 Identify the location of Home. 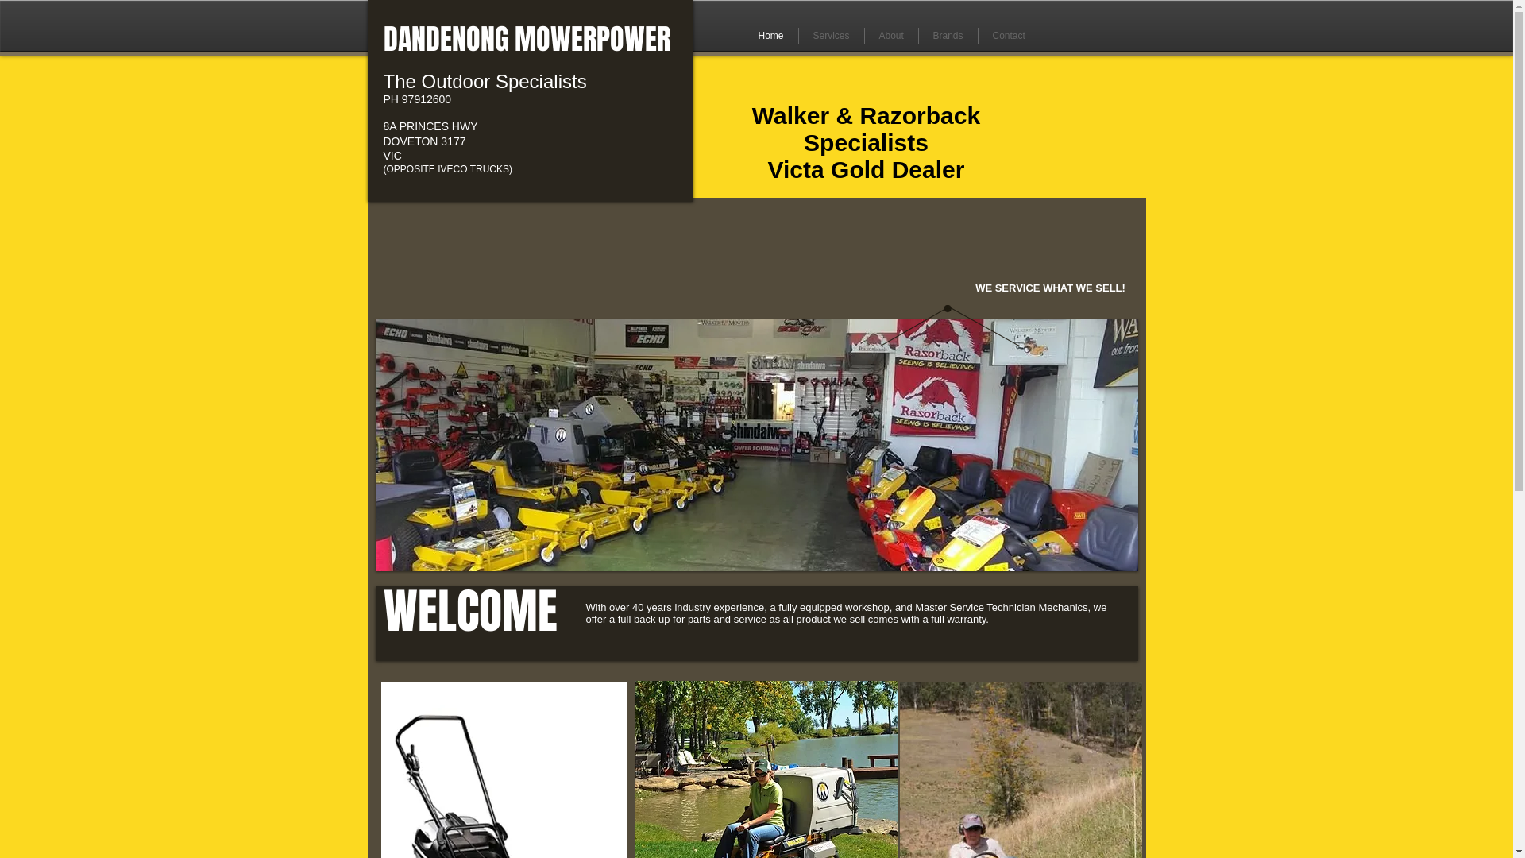
(770, 37).